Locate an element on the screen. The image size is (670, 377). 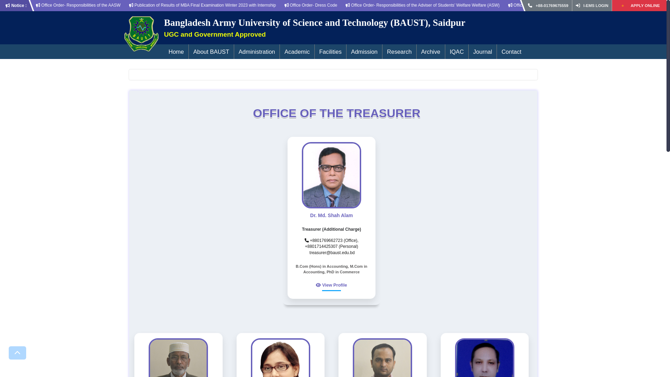
Journal is located at coordinates (483, 52).